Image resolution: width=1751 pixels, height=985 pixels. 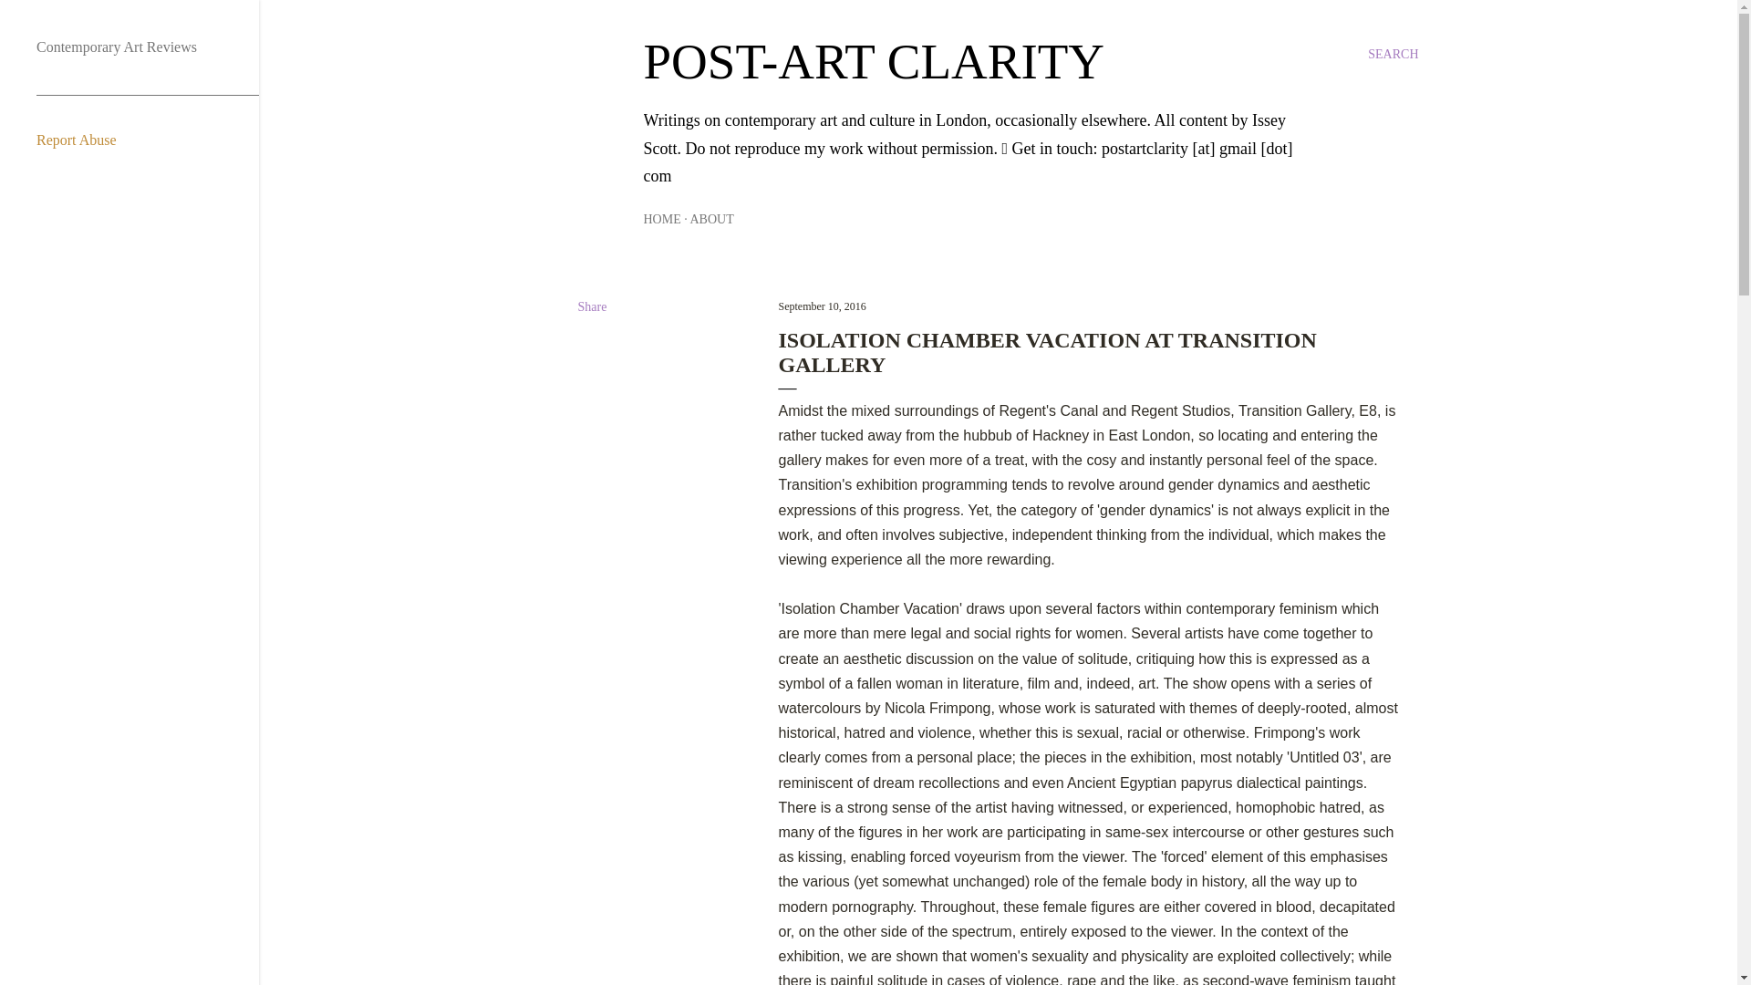 I want to click on SEARCH, so click(x=1393, y=55).